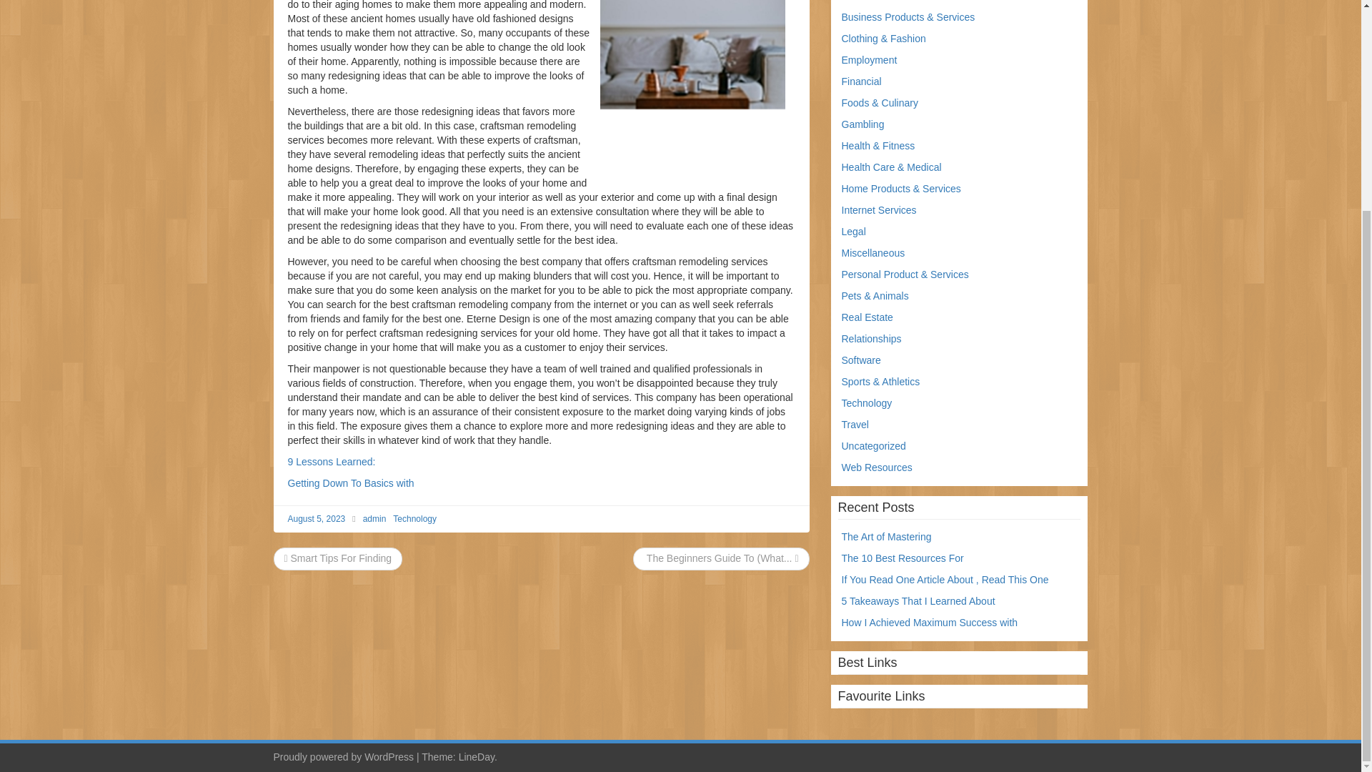  Describe the element at coordinates (414, 519) in the screenshot. I see `Technology` at that location.